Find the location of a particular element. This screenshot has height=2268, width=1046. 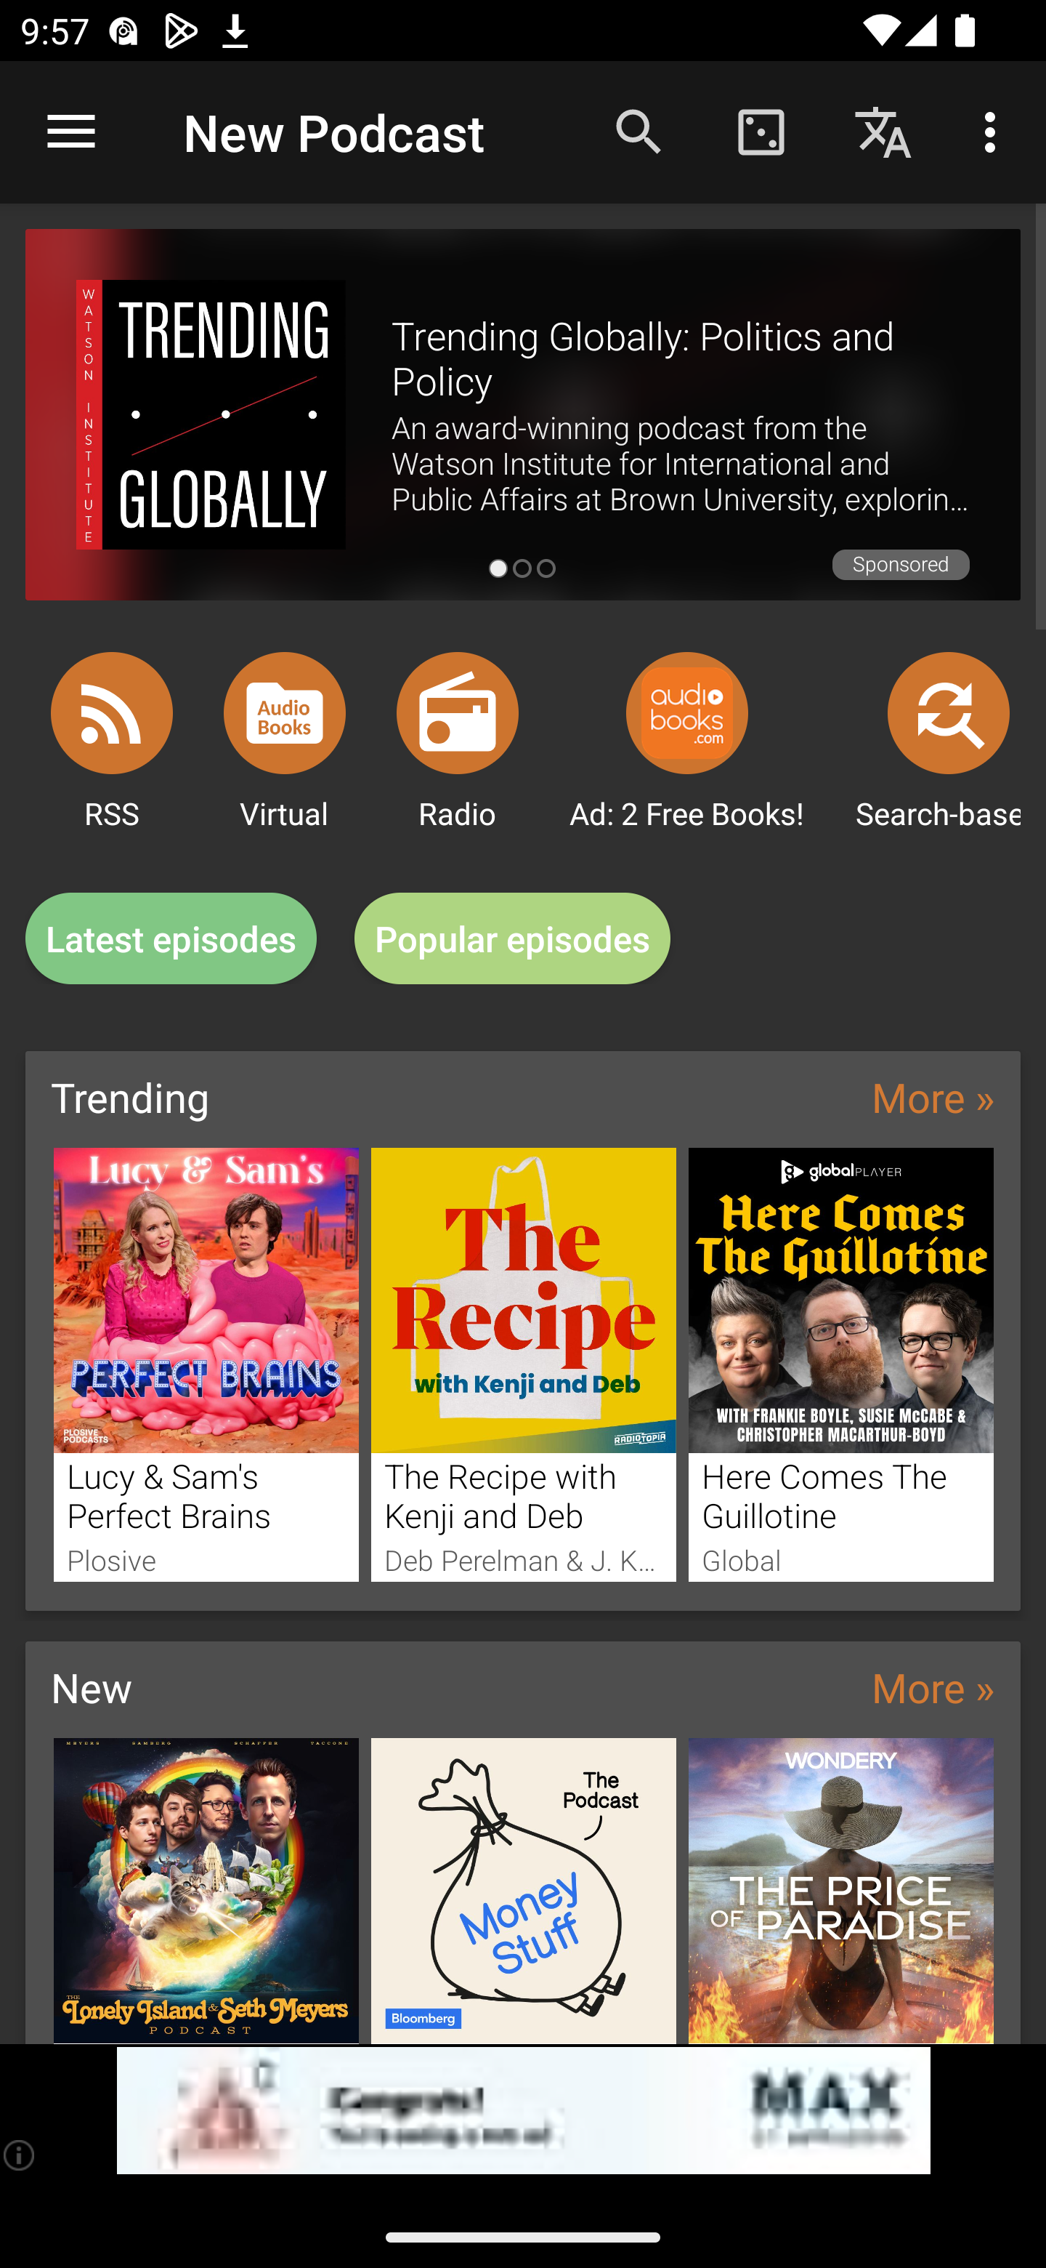

Random pick is located at coordinates (761, 131).